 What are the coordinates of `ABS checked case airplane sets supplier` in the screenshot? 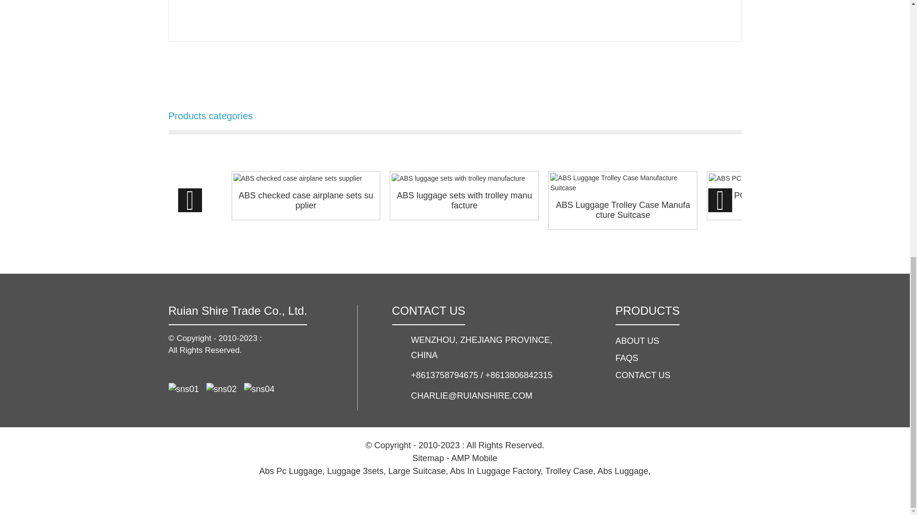 It's located at (305, 200).